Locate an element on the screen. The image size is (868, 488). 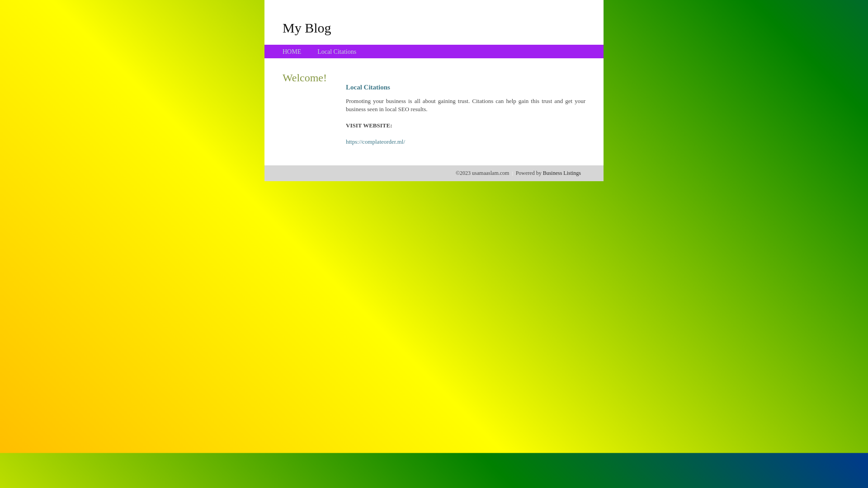
Local Citations is located at coordinates (337, 52).